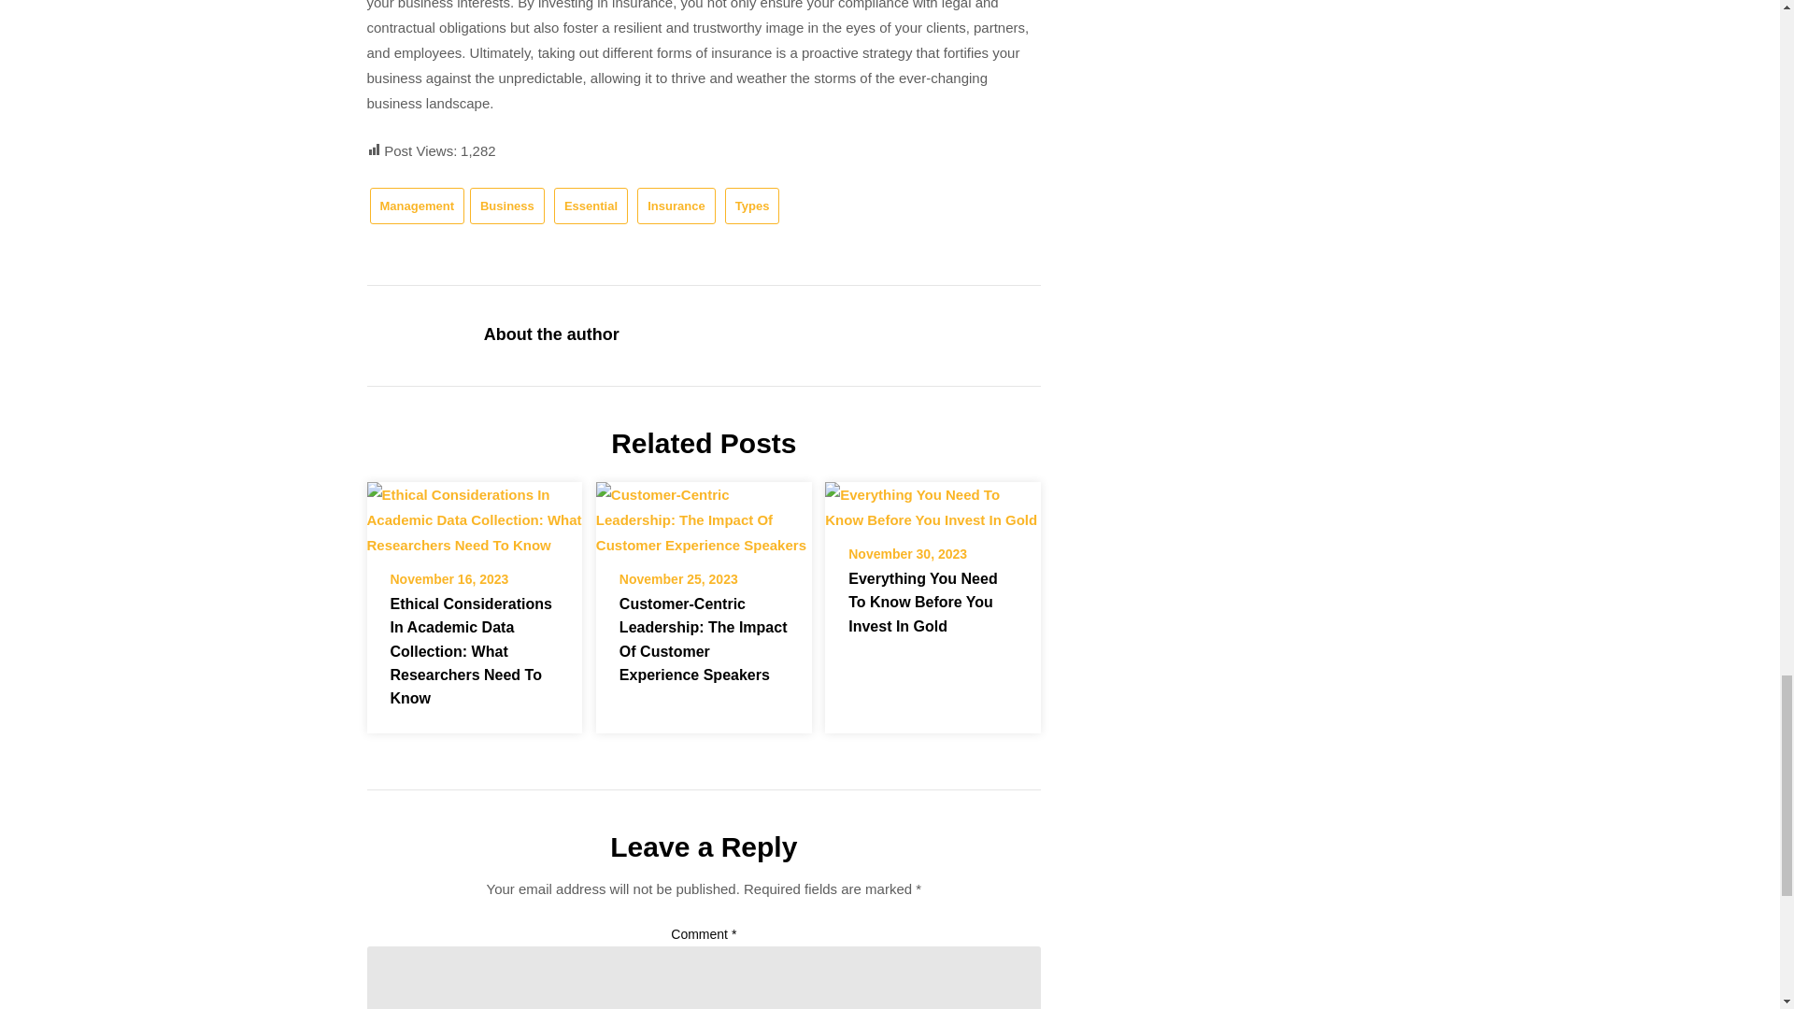 The image size is (1794, 1009). What do you see at coordinates (507, 206) in the screenshot?
I see `Business` at bounding box center [507, 206].